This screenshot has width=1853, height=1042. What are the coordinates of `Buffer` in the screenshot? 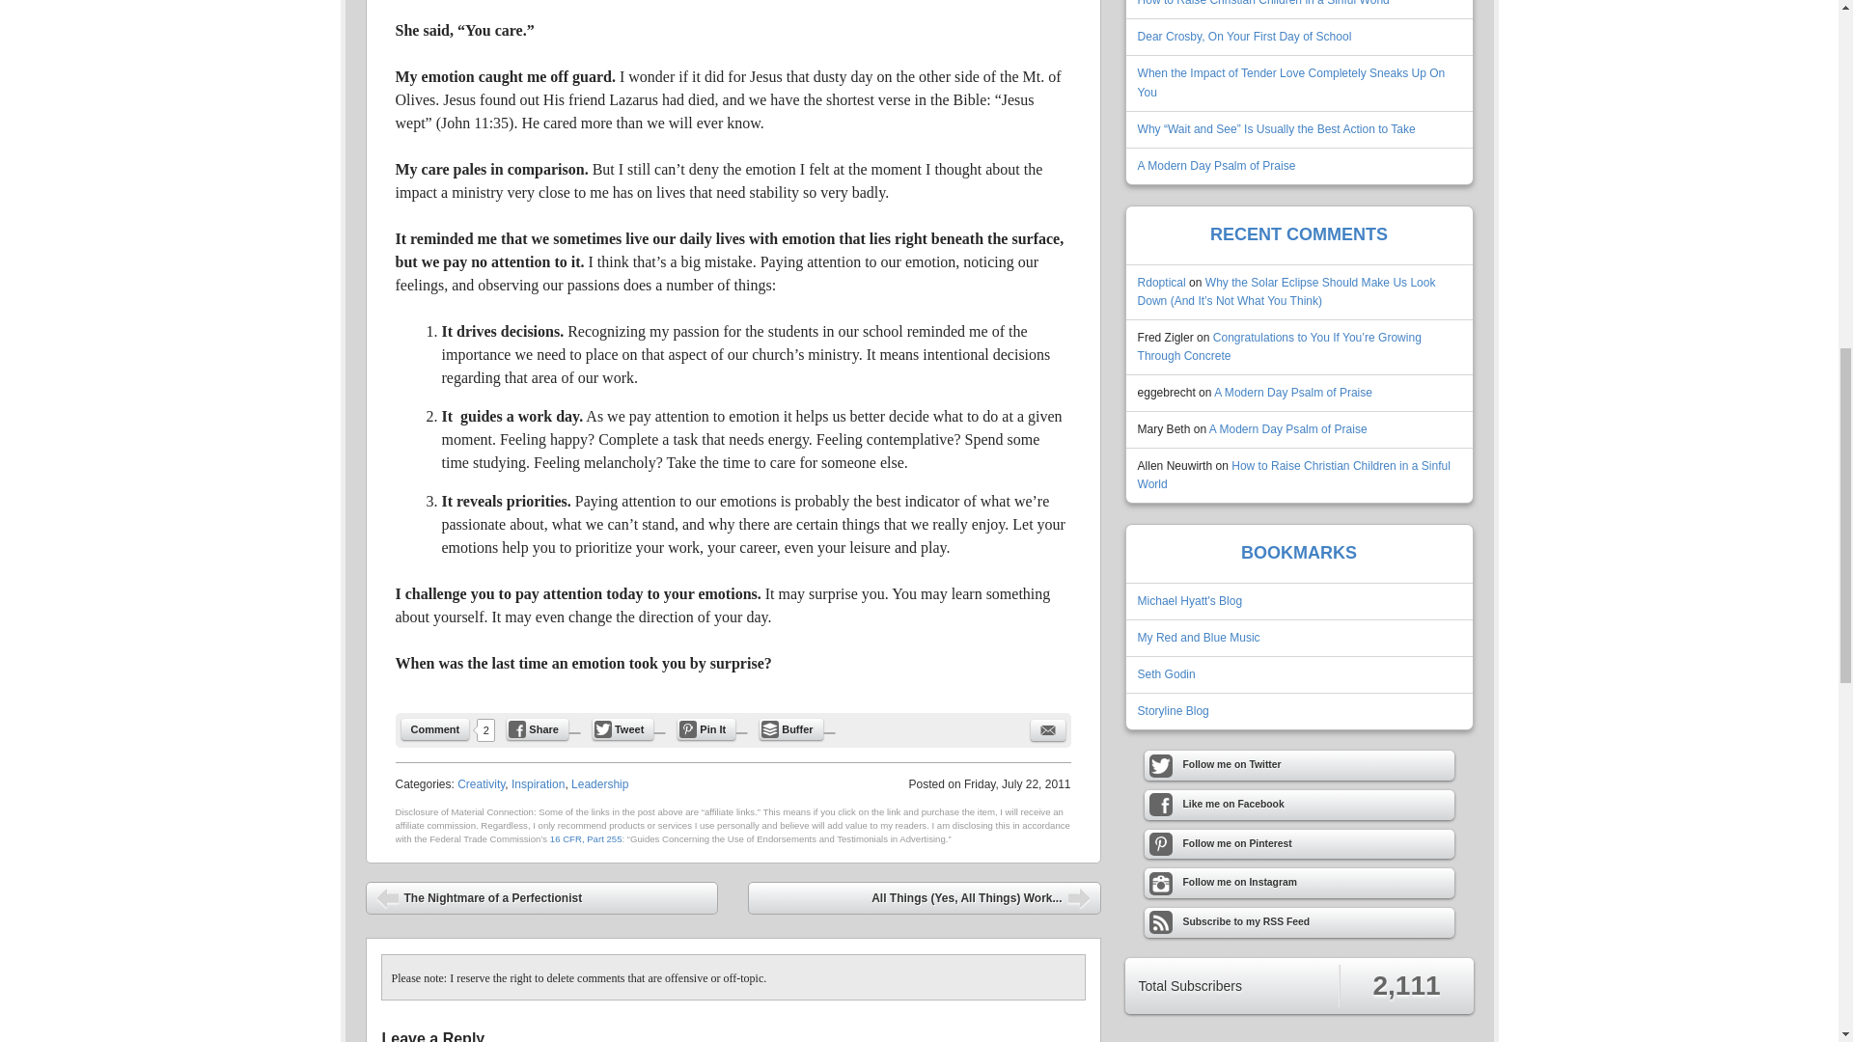 It's located at (791, 729).